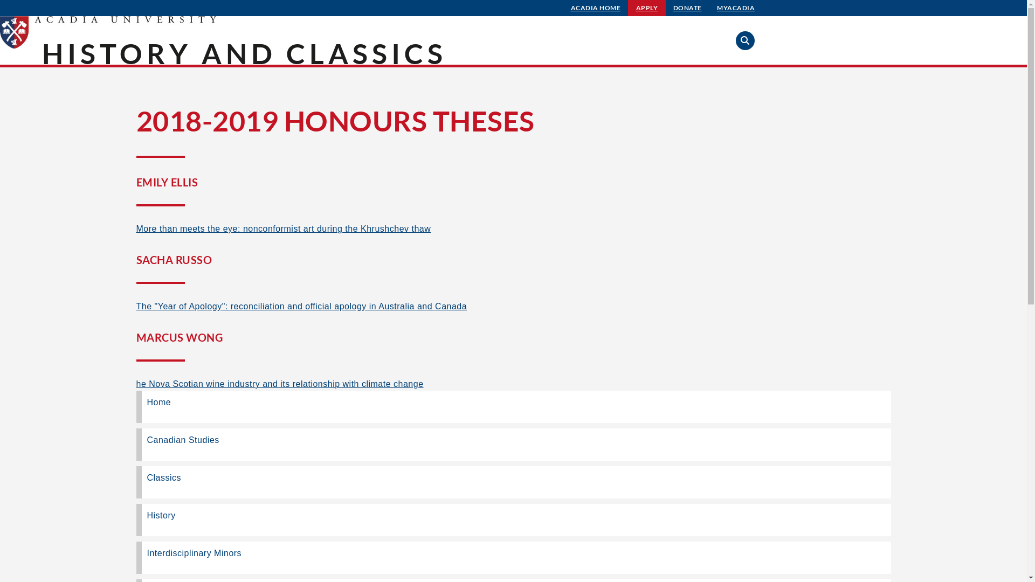  What do you see at coordinates (647, 8) in the screenshot?
I see `APPLY` at bounding box center [647, 8].